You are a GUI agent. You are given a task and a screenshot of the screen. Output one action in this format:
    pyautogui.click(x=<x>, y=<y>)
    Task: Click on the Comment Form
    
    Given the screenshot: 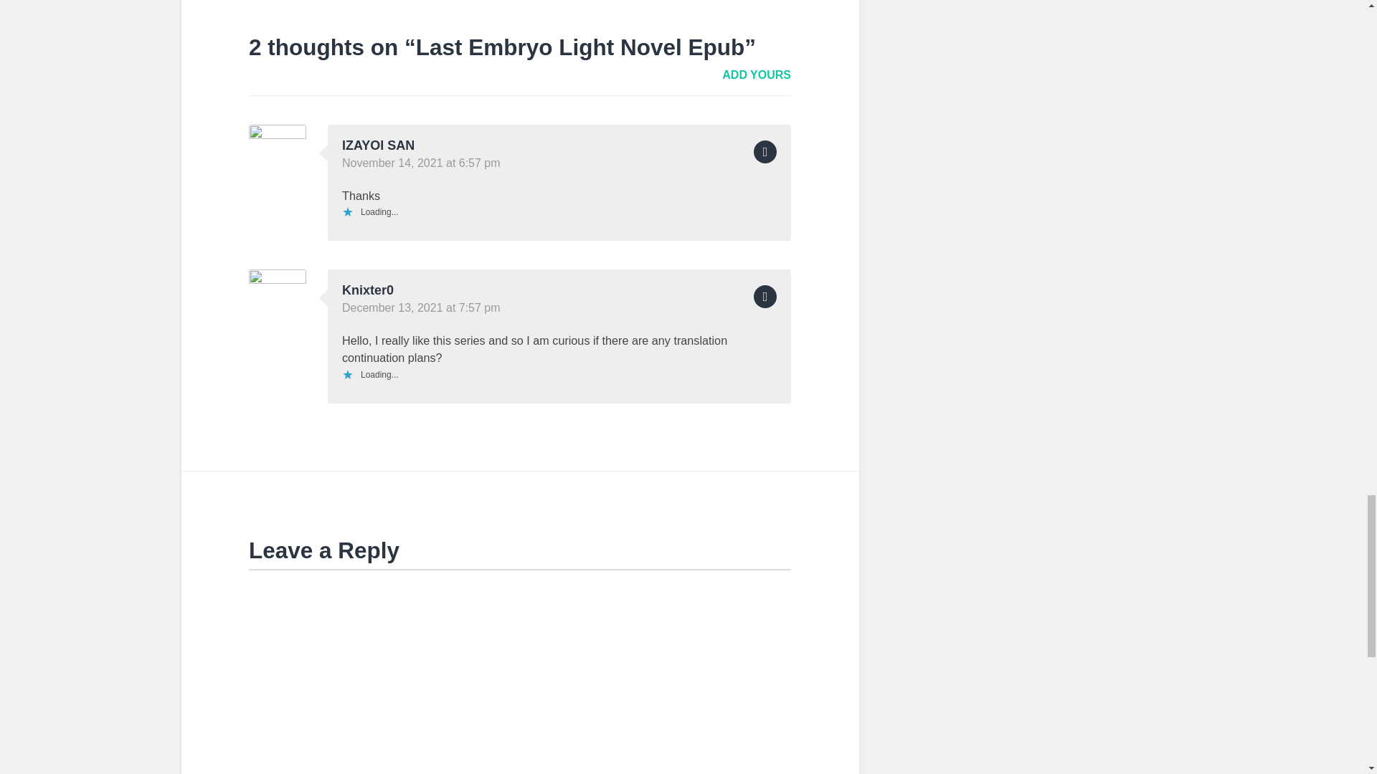 What is the action you would take?
    pyautogui.click(x=519, y=671)
    